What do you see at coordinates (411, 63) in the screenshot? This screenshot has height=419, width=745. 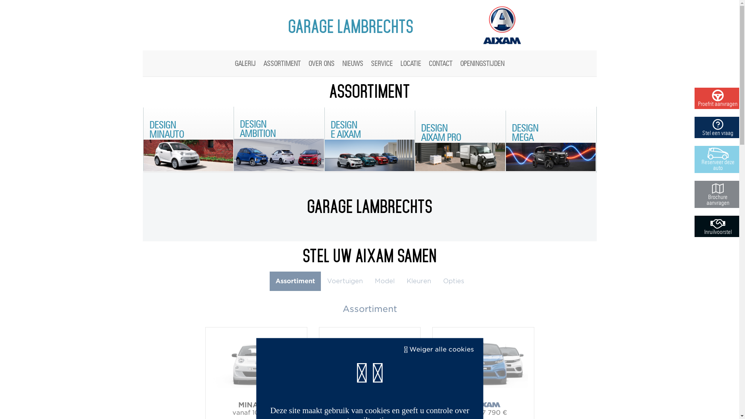 I see `LOCATIE` at bounding box center [411, 63].